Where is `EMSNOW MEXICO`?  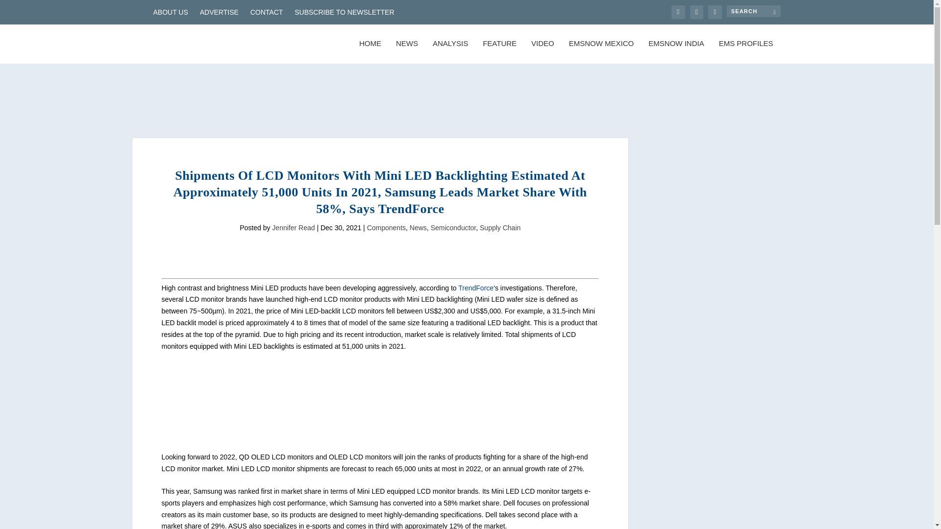 EMSNOW MEXICO is located at coordinates (602, 51).